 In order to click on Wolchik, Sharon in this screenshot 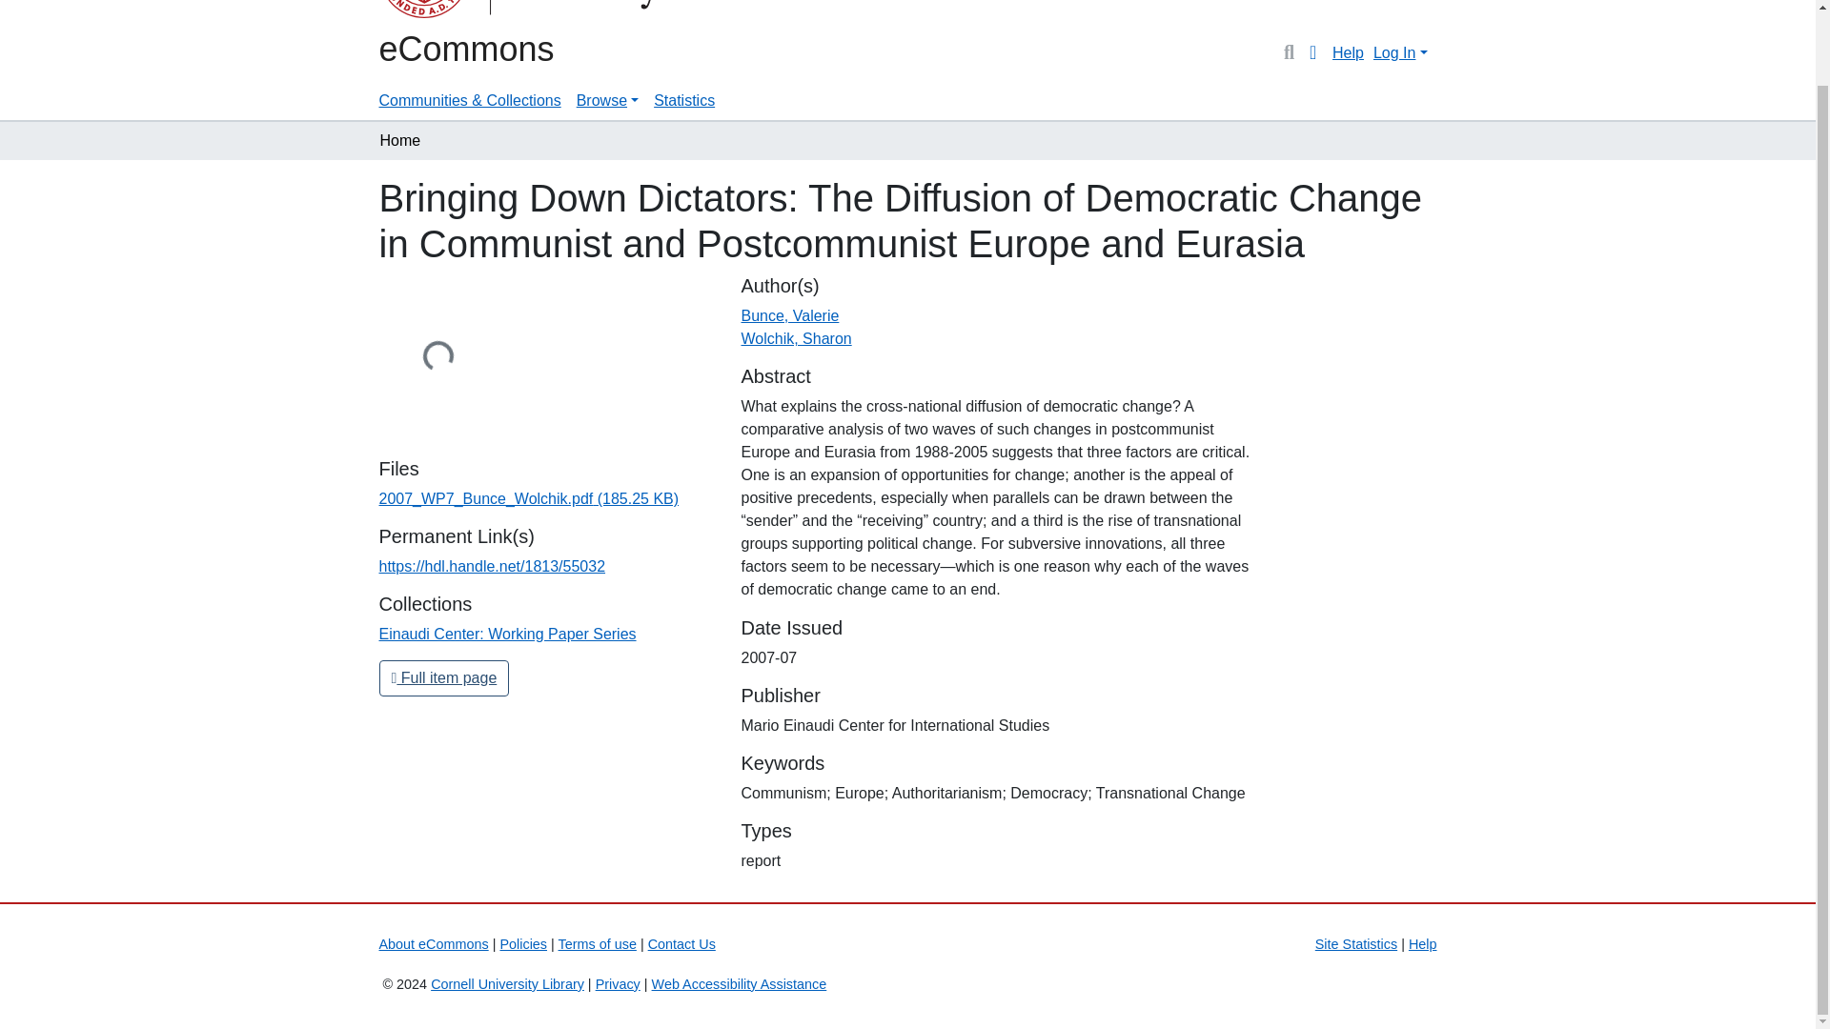, I will do `click(795, 337)`.